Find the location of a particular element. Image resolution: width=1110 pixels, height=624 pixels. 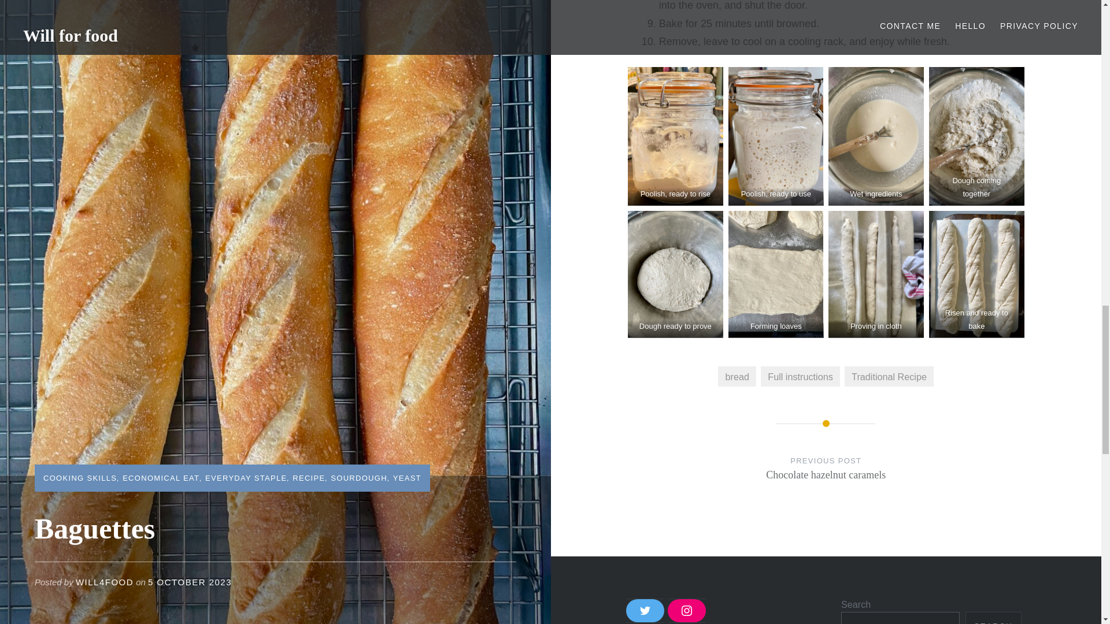

Instagram is located at coordinates (826, 480).